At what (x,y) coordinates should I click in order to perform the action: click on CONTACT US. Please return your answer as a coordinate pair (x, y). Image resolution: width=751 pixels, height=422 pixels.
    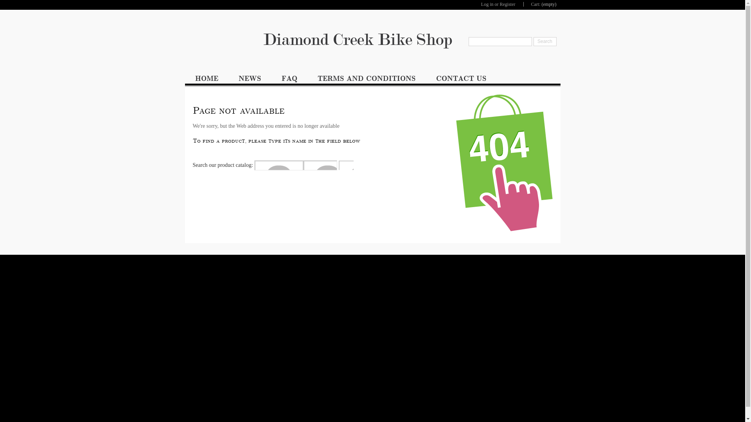
    Looking at the image, I should click on (461, 80).